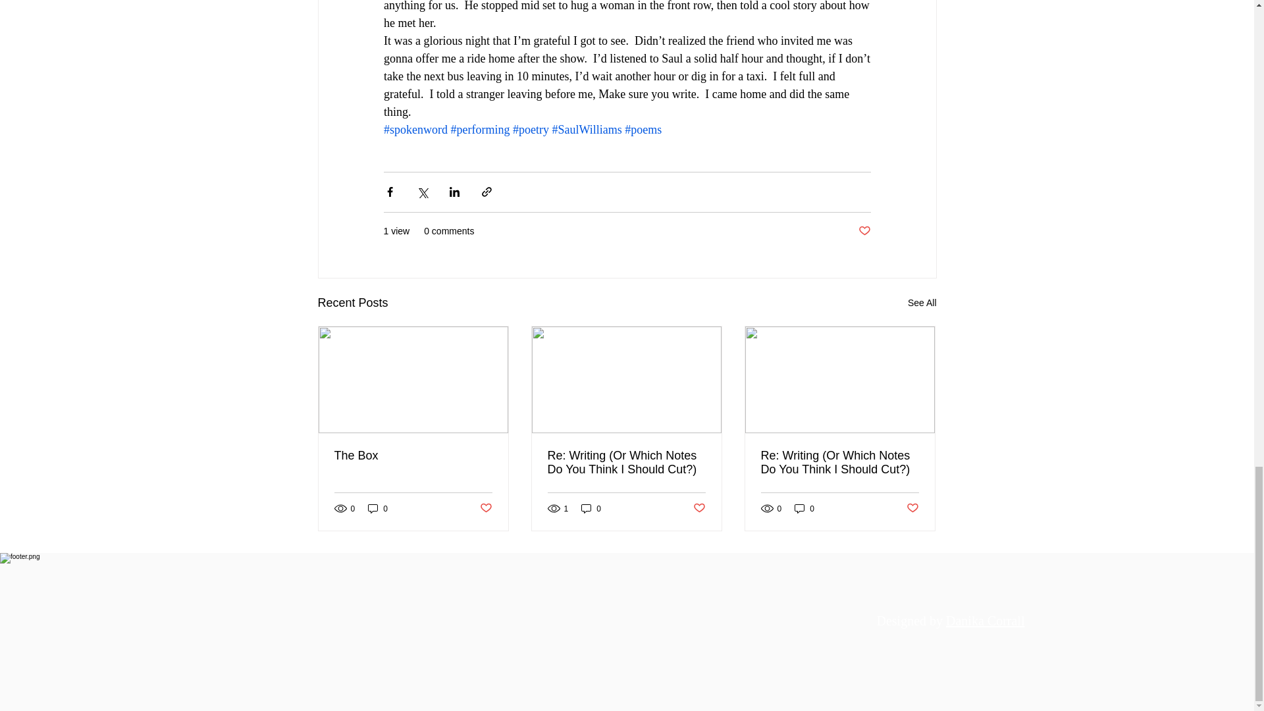 Image resolution: width=1264 pixels, height=711 pixels. What do you see at coordinates (591, 508) in the screenshot?
I see `0` at bounding box center [591, 508].